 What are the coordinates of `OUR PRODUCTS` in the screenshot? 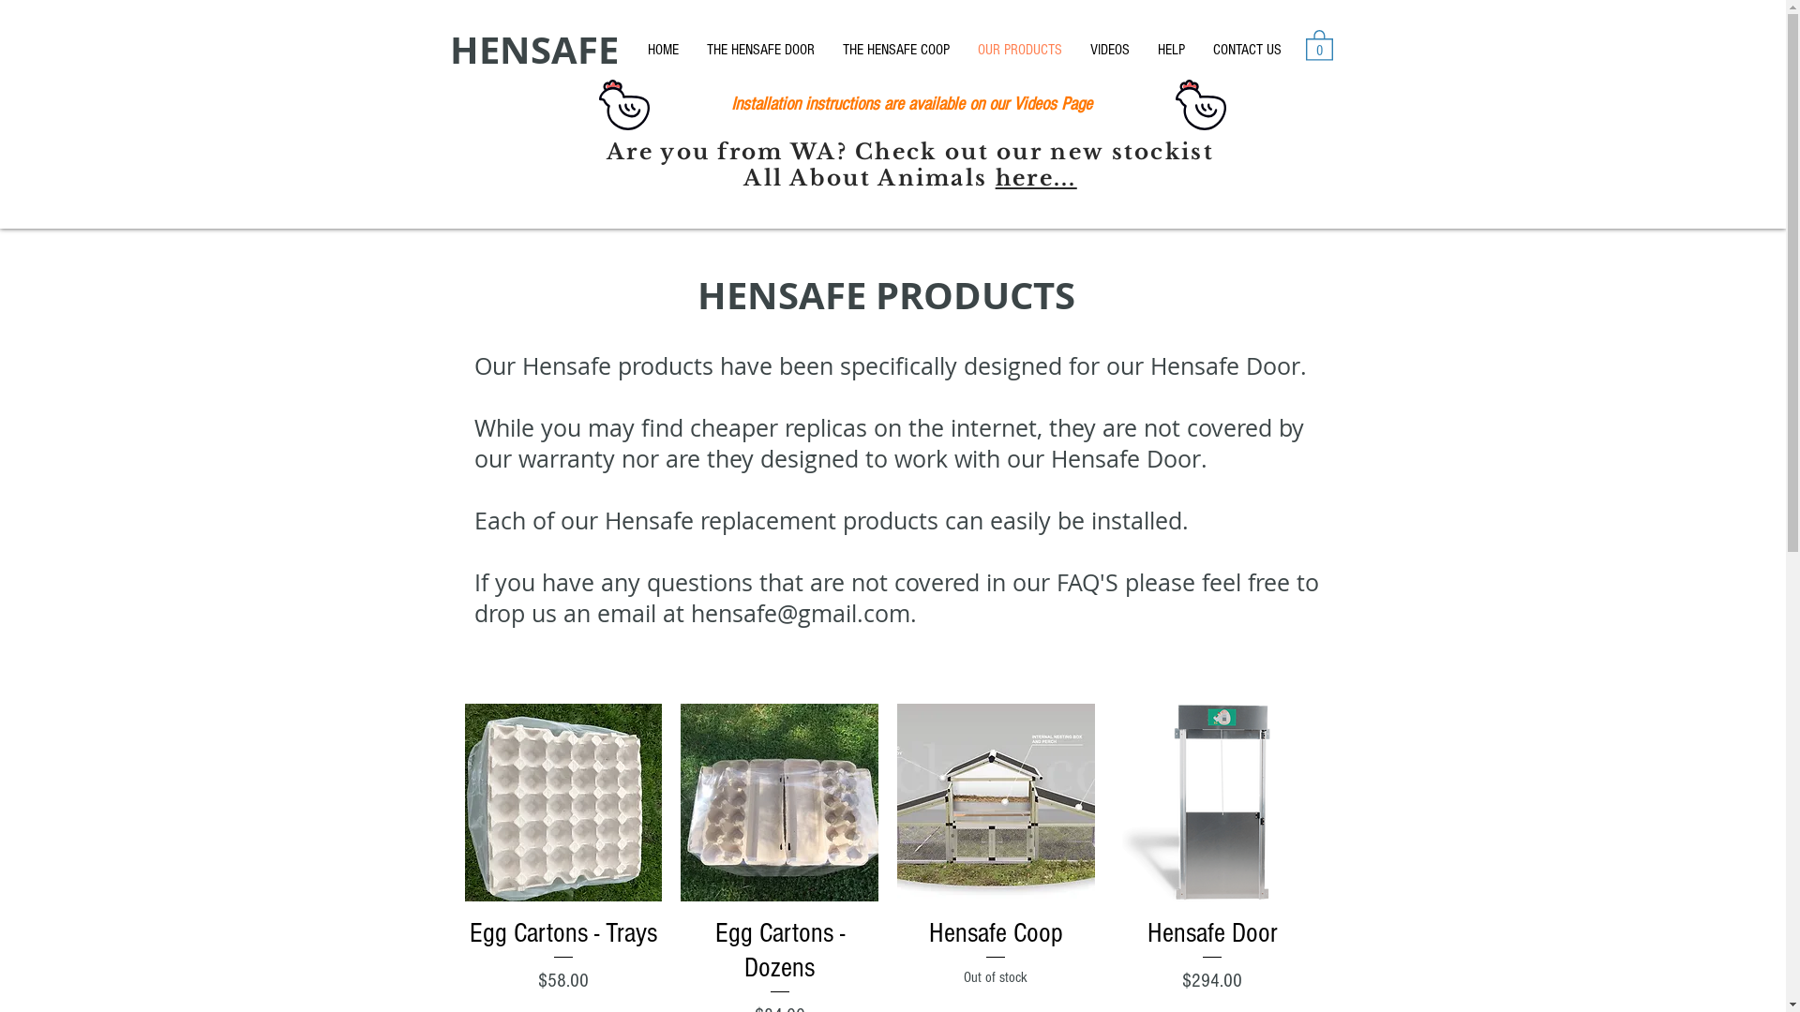 It's located at (1020, 51).